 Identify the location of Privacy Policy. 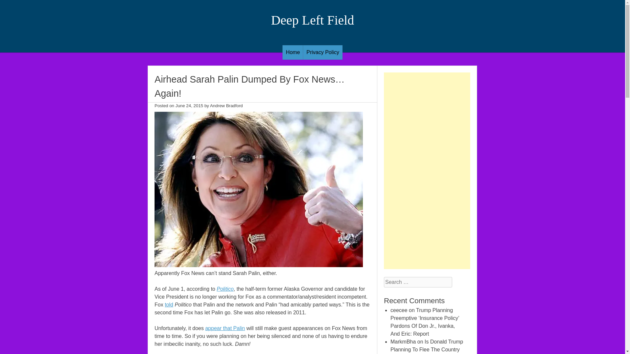
(323, 52).